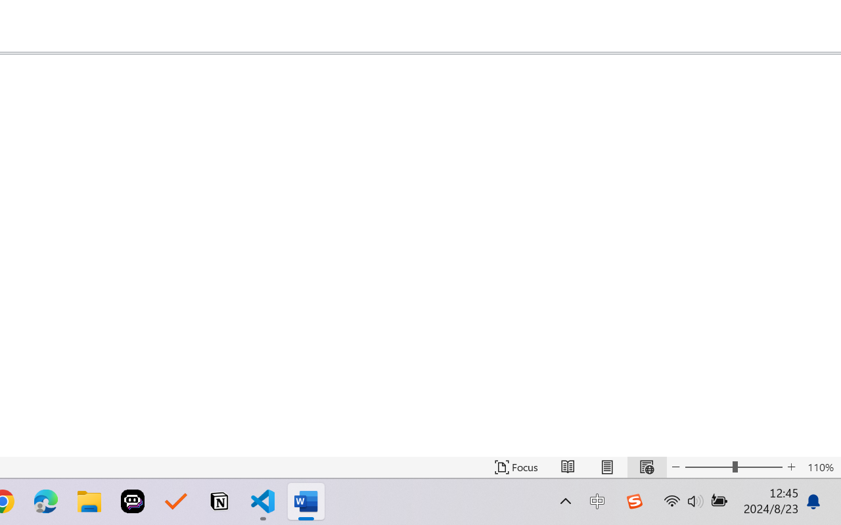  Describe the element at coordinates (46, 501) in the screenshot. I see `Microsoft Edge` at that location.